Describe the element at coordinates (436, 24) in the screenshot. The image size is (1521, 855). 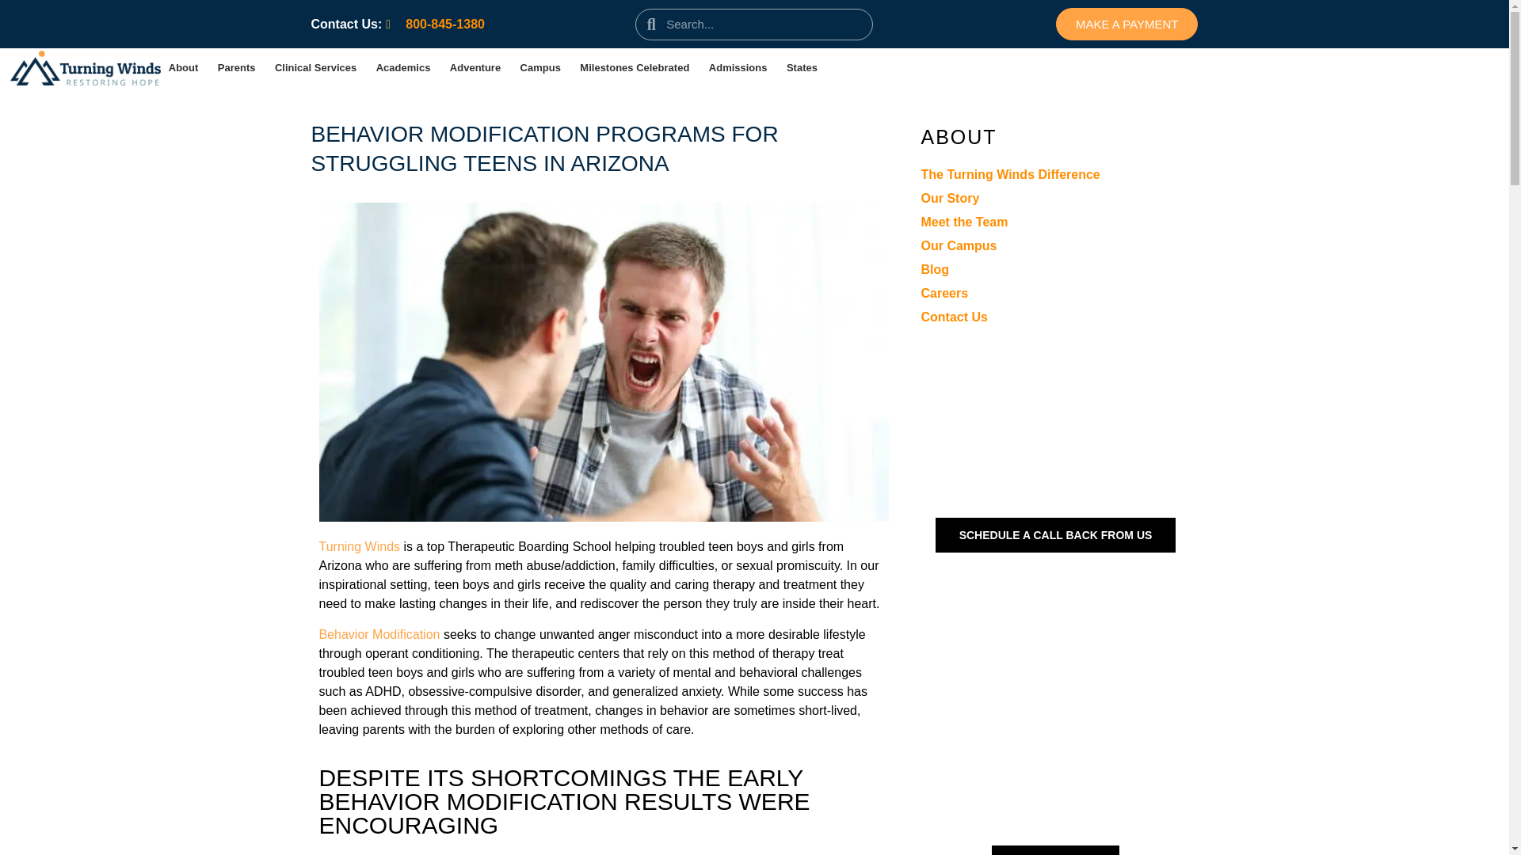
I see `800-845-1380` at that location.